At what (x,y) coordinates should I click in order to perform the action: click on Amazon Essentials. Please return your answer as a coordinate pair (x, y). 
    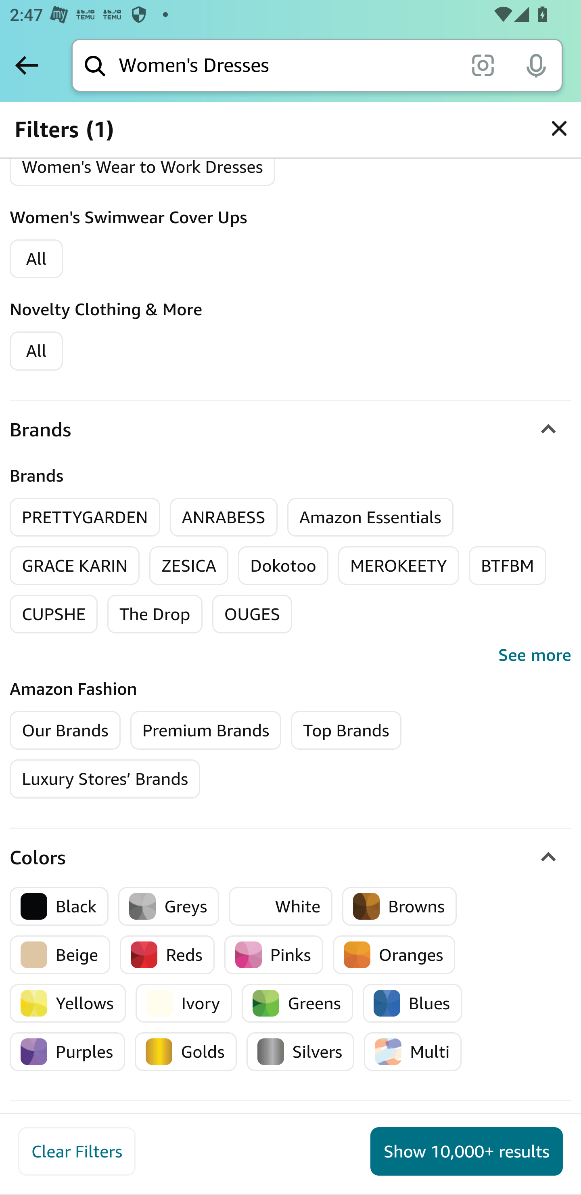
    Looking at the image, I should click on (370, 517).